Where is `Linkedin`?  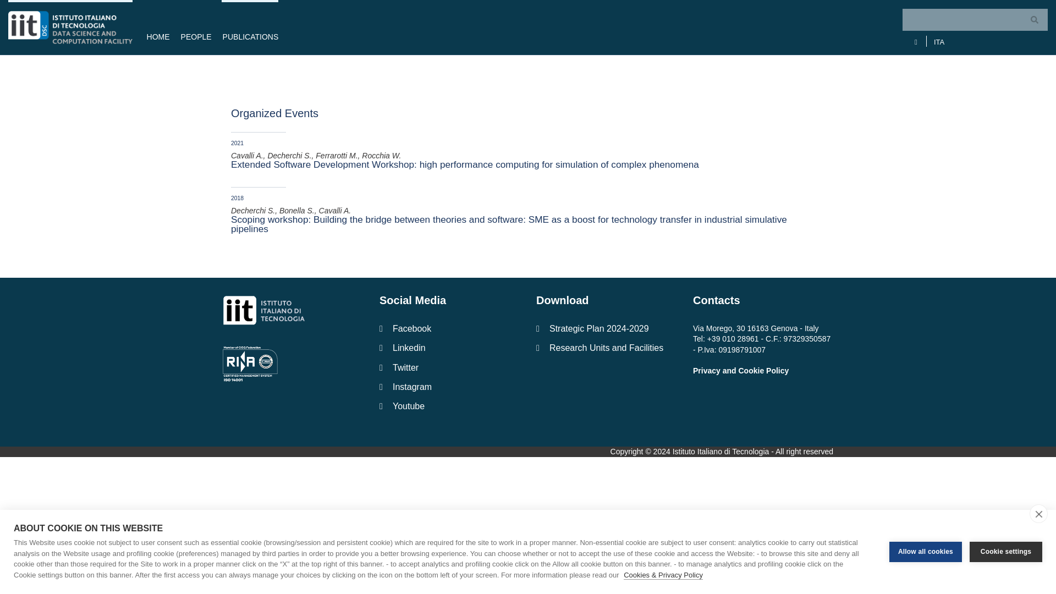
Linkedin is located at coordinates (449, 348).